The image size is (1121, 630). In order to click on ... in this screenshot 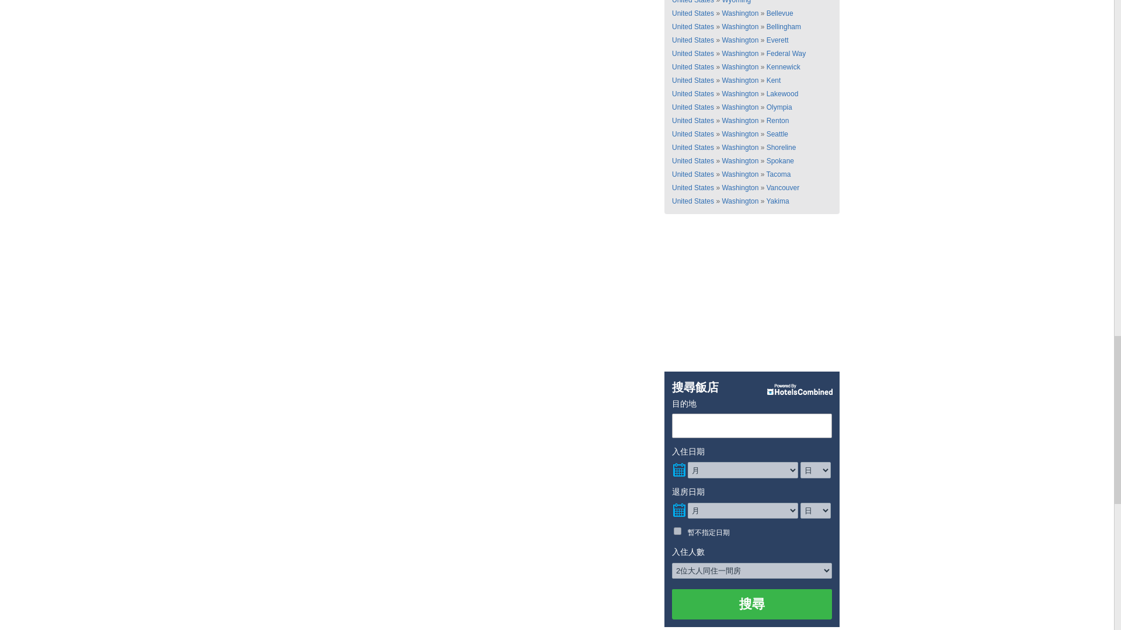, I will do `click(678, 510)`.